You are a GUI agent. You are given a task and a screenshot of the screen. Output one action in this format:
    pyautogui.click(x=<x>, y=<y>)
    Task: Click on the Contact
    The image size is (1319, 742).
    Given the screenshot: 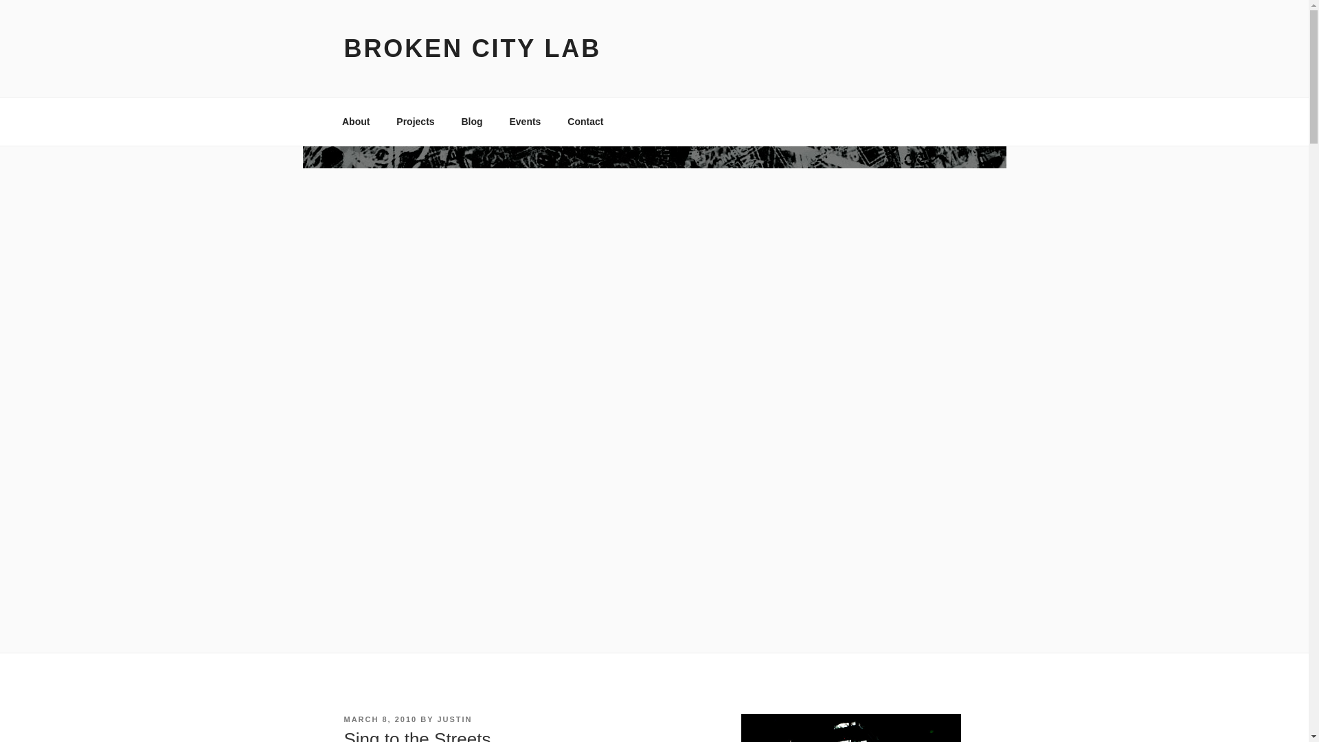 What is the action you would take?
    pyautogui.click(x=585, y=121)
    